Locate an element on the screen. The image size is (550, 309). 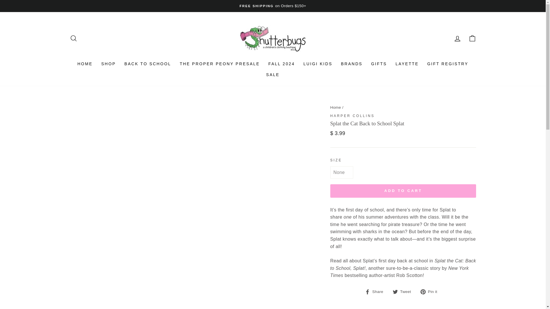
Share on Facebook is located at coordinates (376, 291).